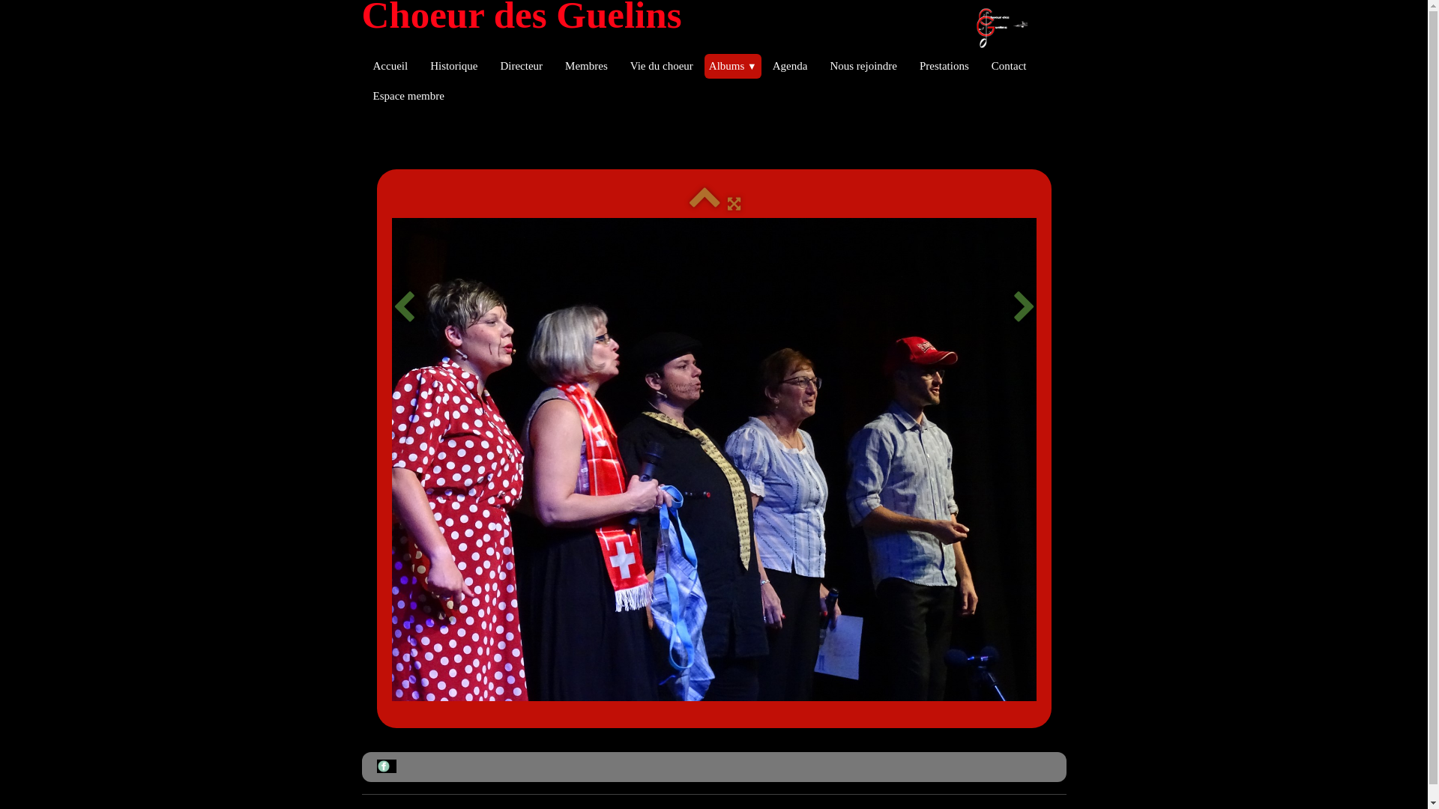  What do you see at coordinates (705, 204) in the screenshot?
I see `Index` at bounding box center [705, 204].